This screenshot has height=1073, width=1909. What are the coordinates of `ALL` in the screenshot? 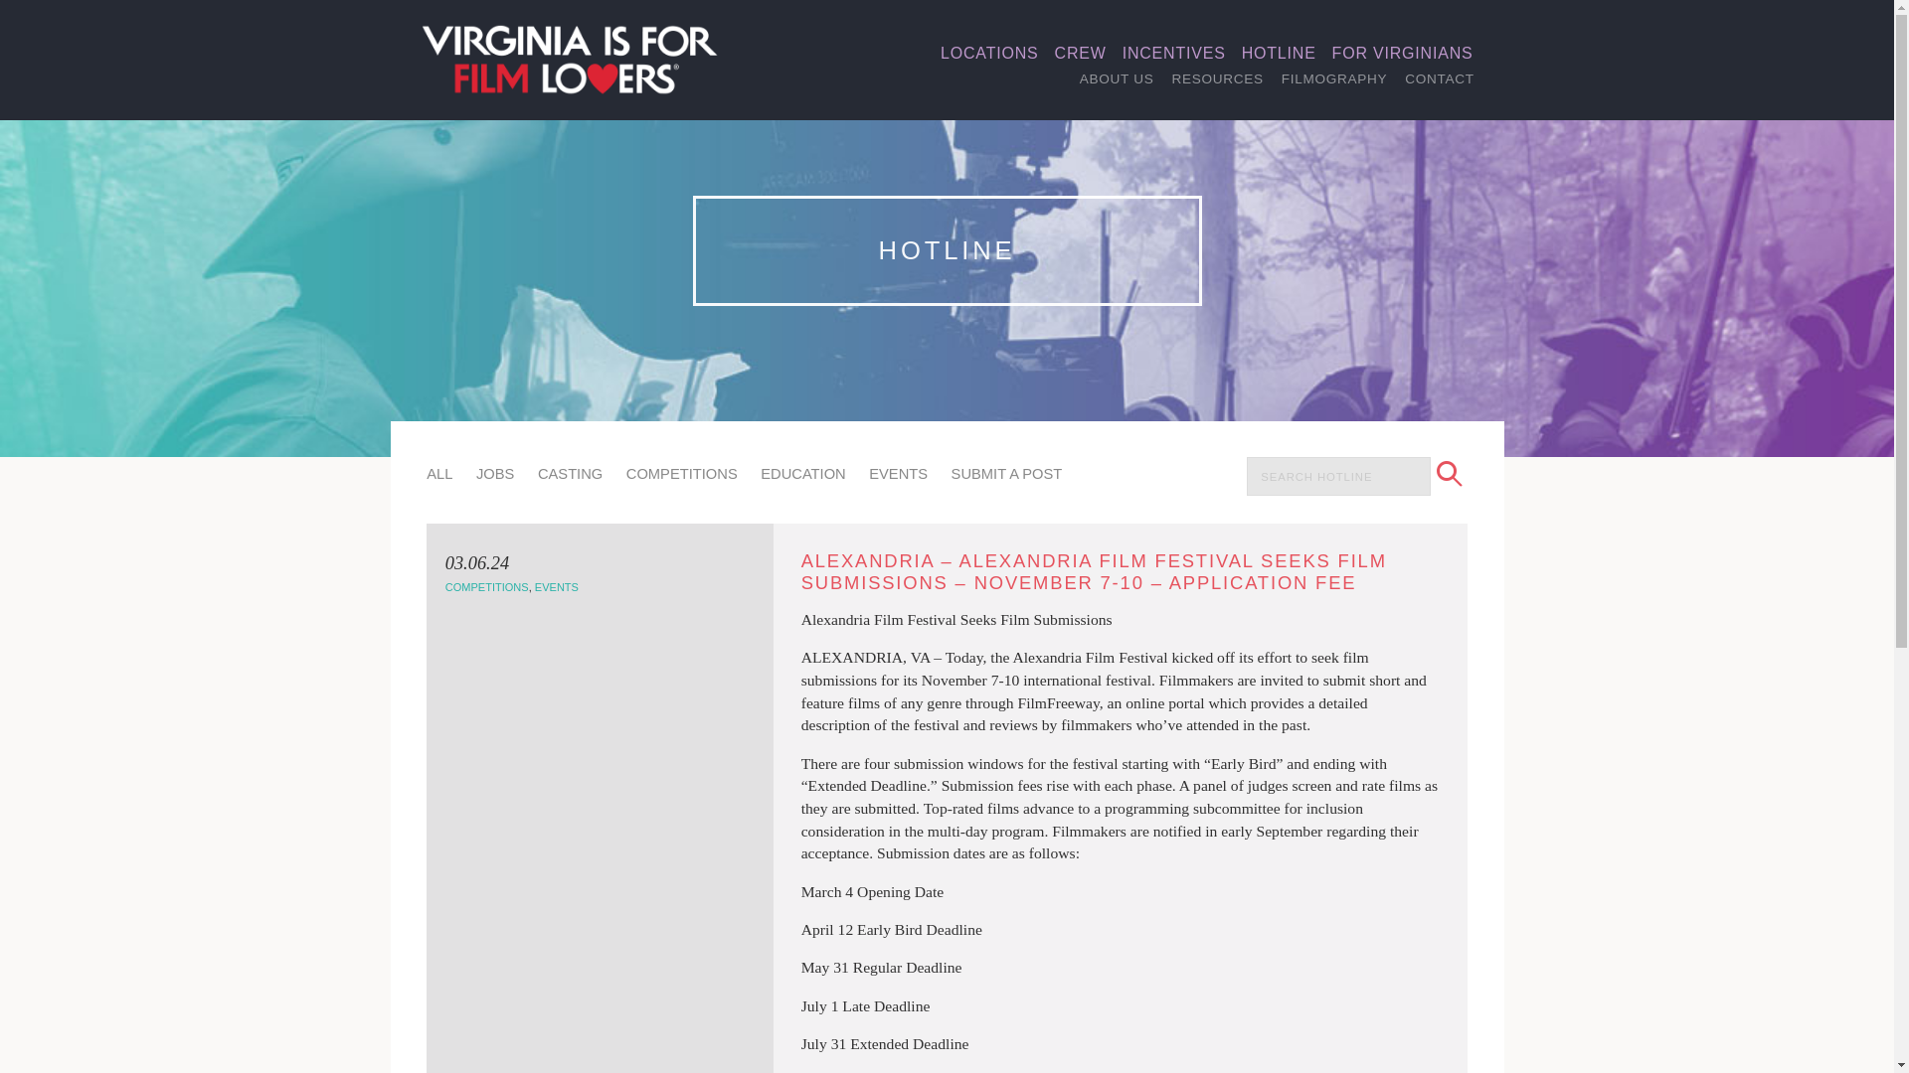 It's located at (439, 473).